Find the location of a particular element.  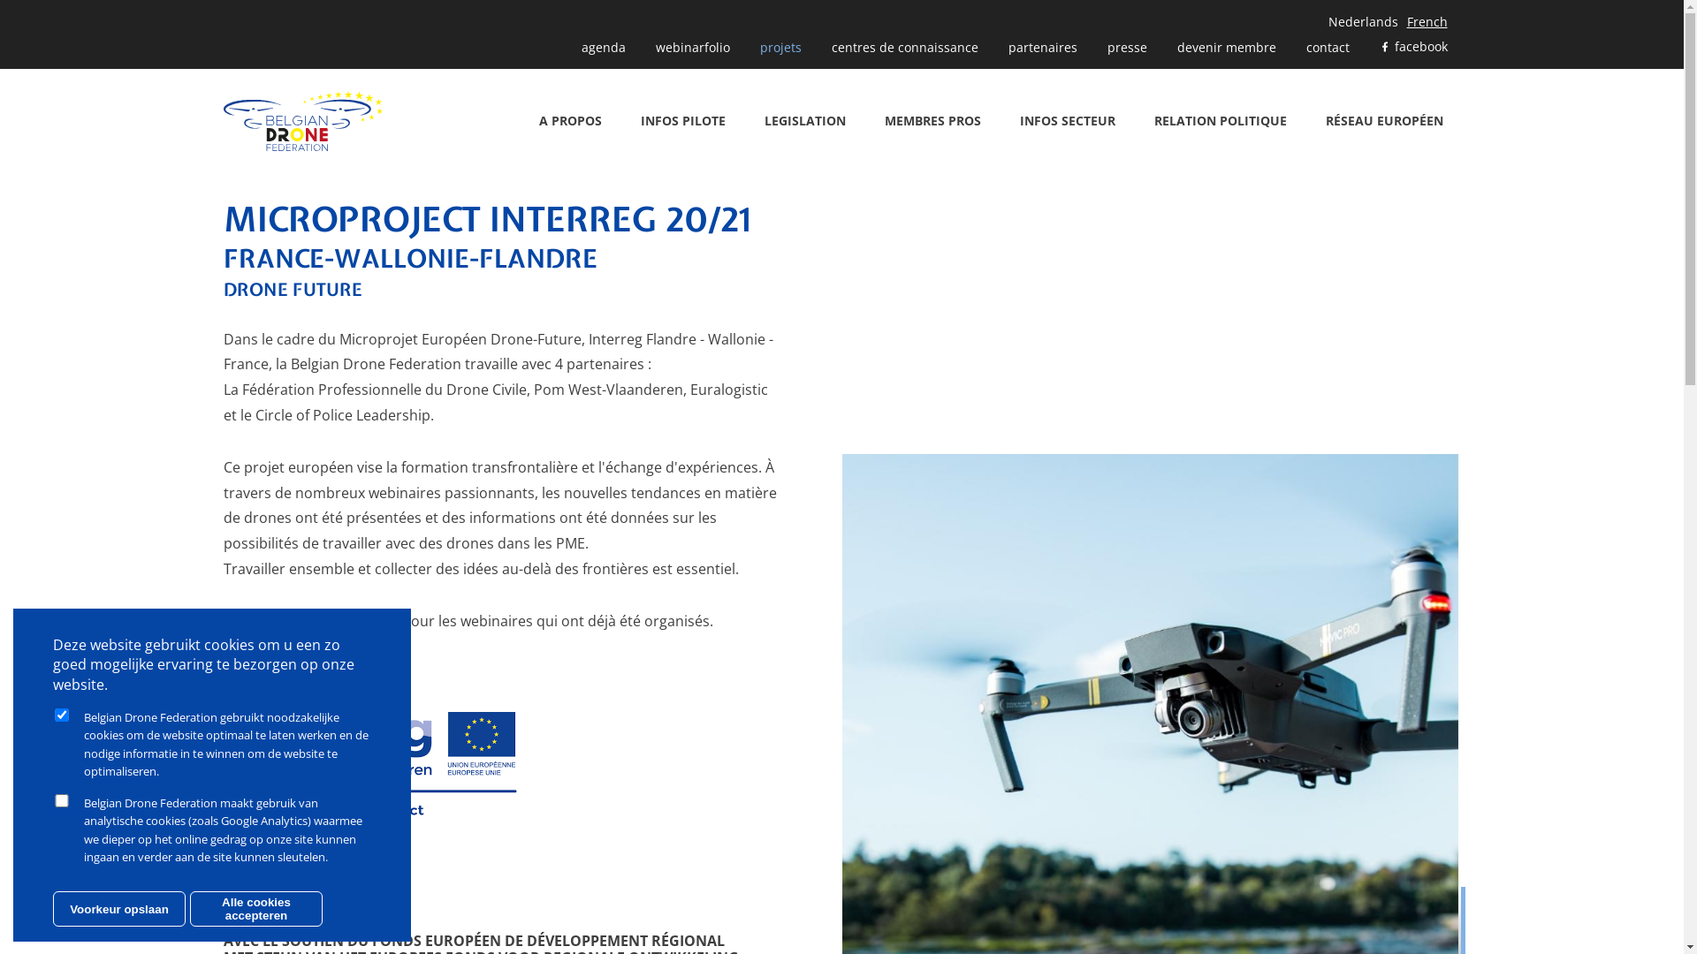

French is located at coordinates (1427, 21).